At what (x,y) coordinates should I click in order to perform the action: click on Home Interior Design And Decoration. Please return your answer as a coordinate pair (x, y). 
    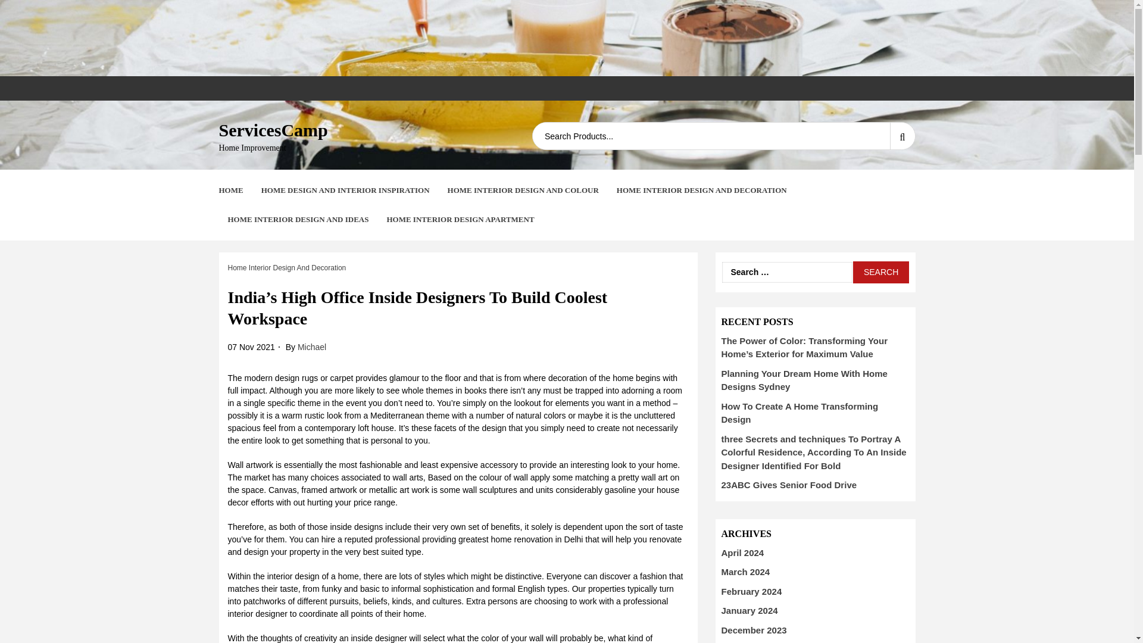
    Looking at the image, I should click on (287, 268).